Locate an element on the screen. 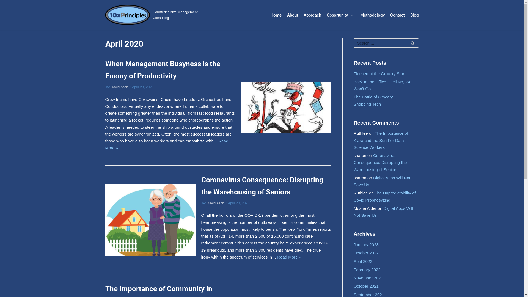  October 2021 is located at coordinates (366, 286).